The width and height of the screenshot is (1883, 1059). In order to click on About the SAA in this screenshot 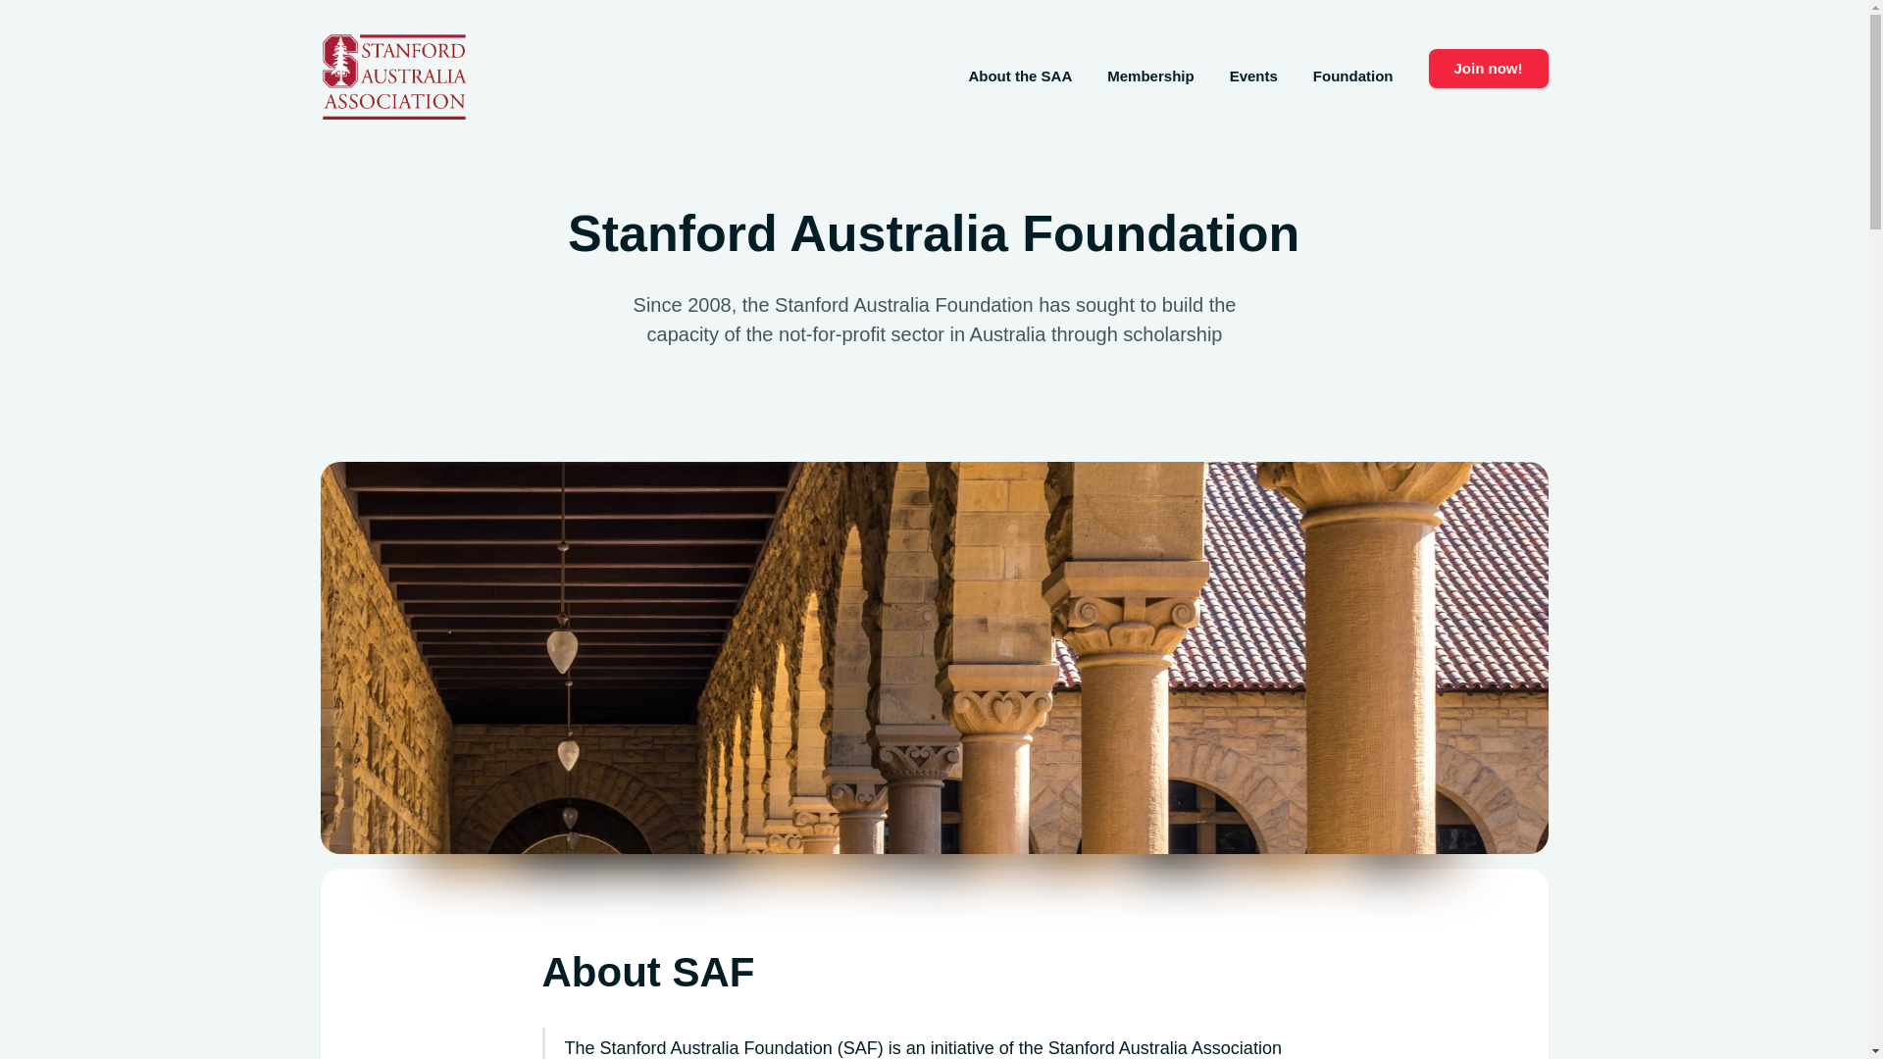, I will do `click(1020, 76)`.